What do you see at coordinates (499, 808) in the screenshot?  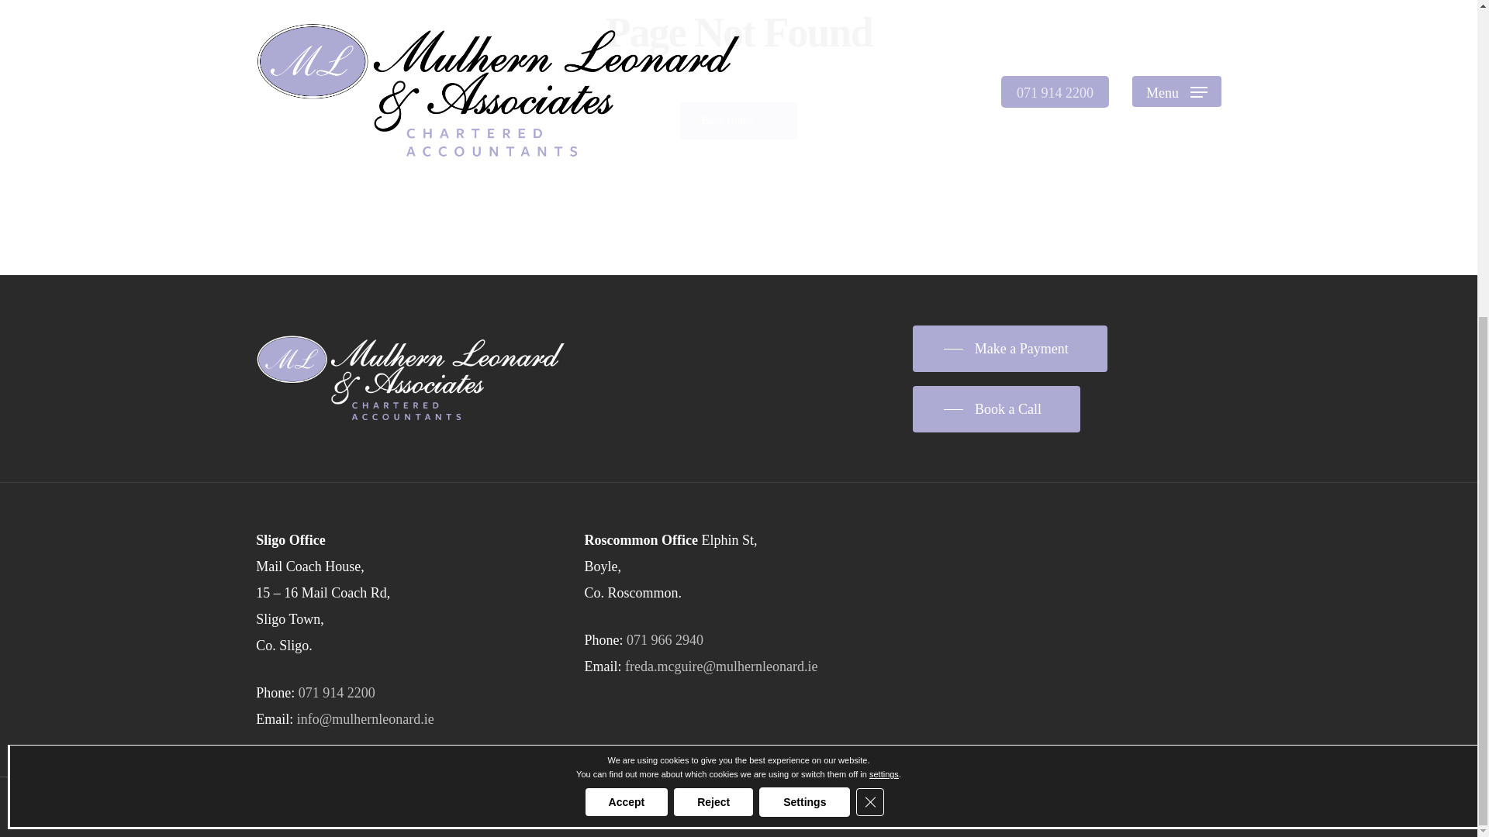 I see `Cookies` at bounding box center [499, 808].